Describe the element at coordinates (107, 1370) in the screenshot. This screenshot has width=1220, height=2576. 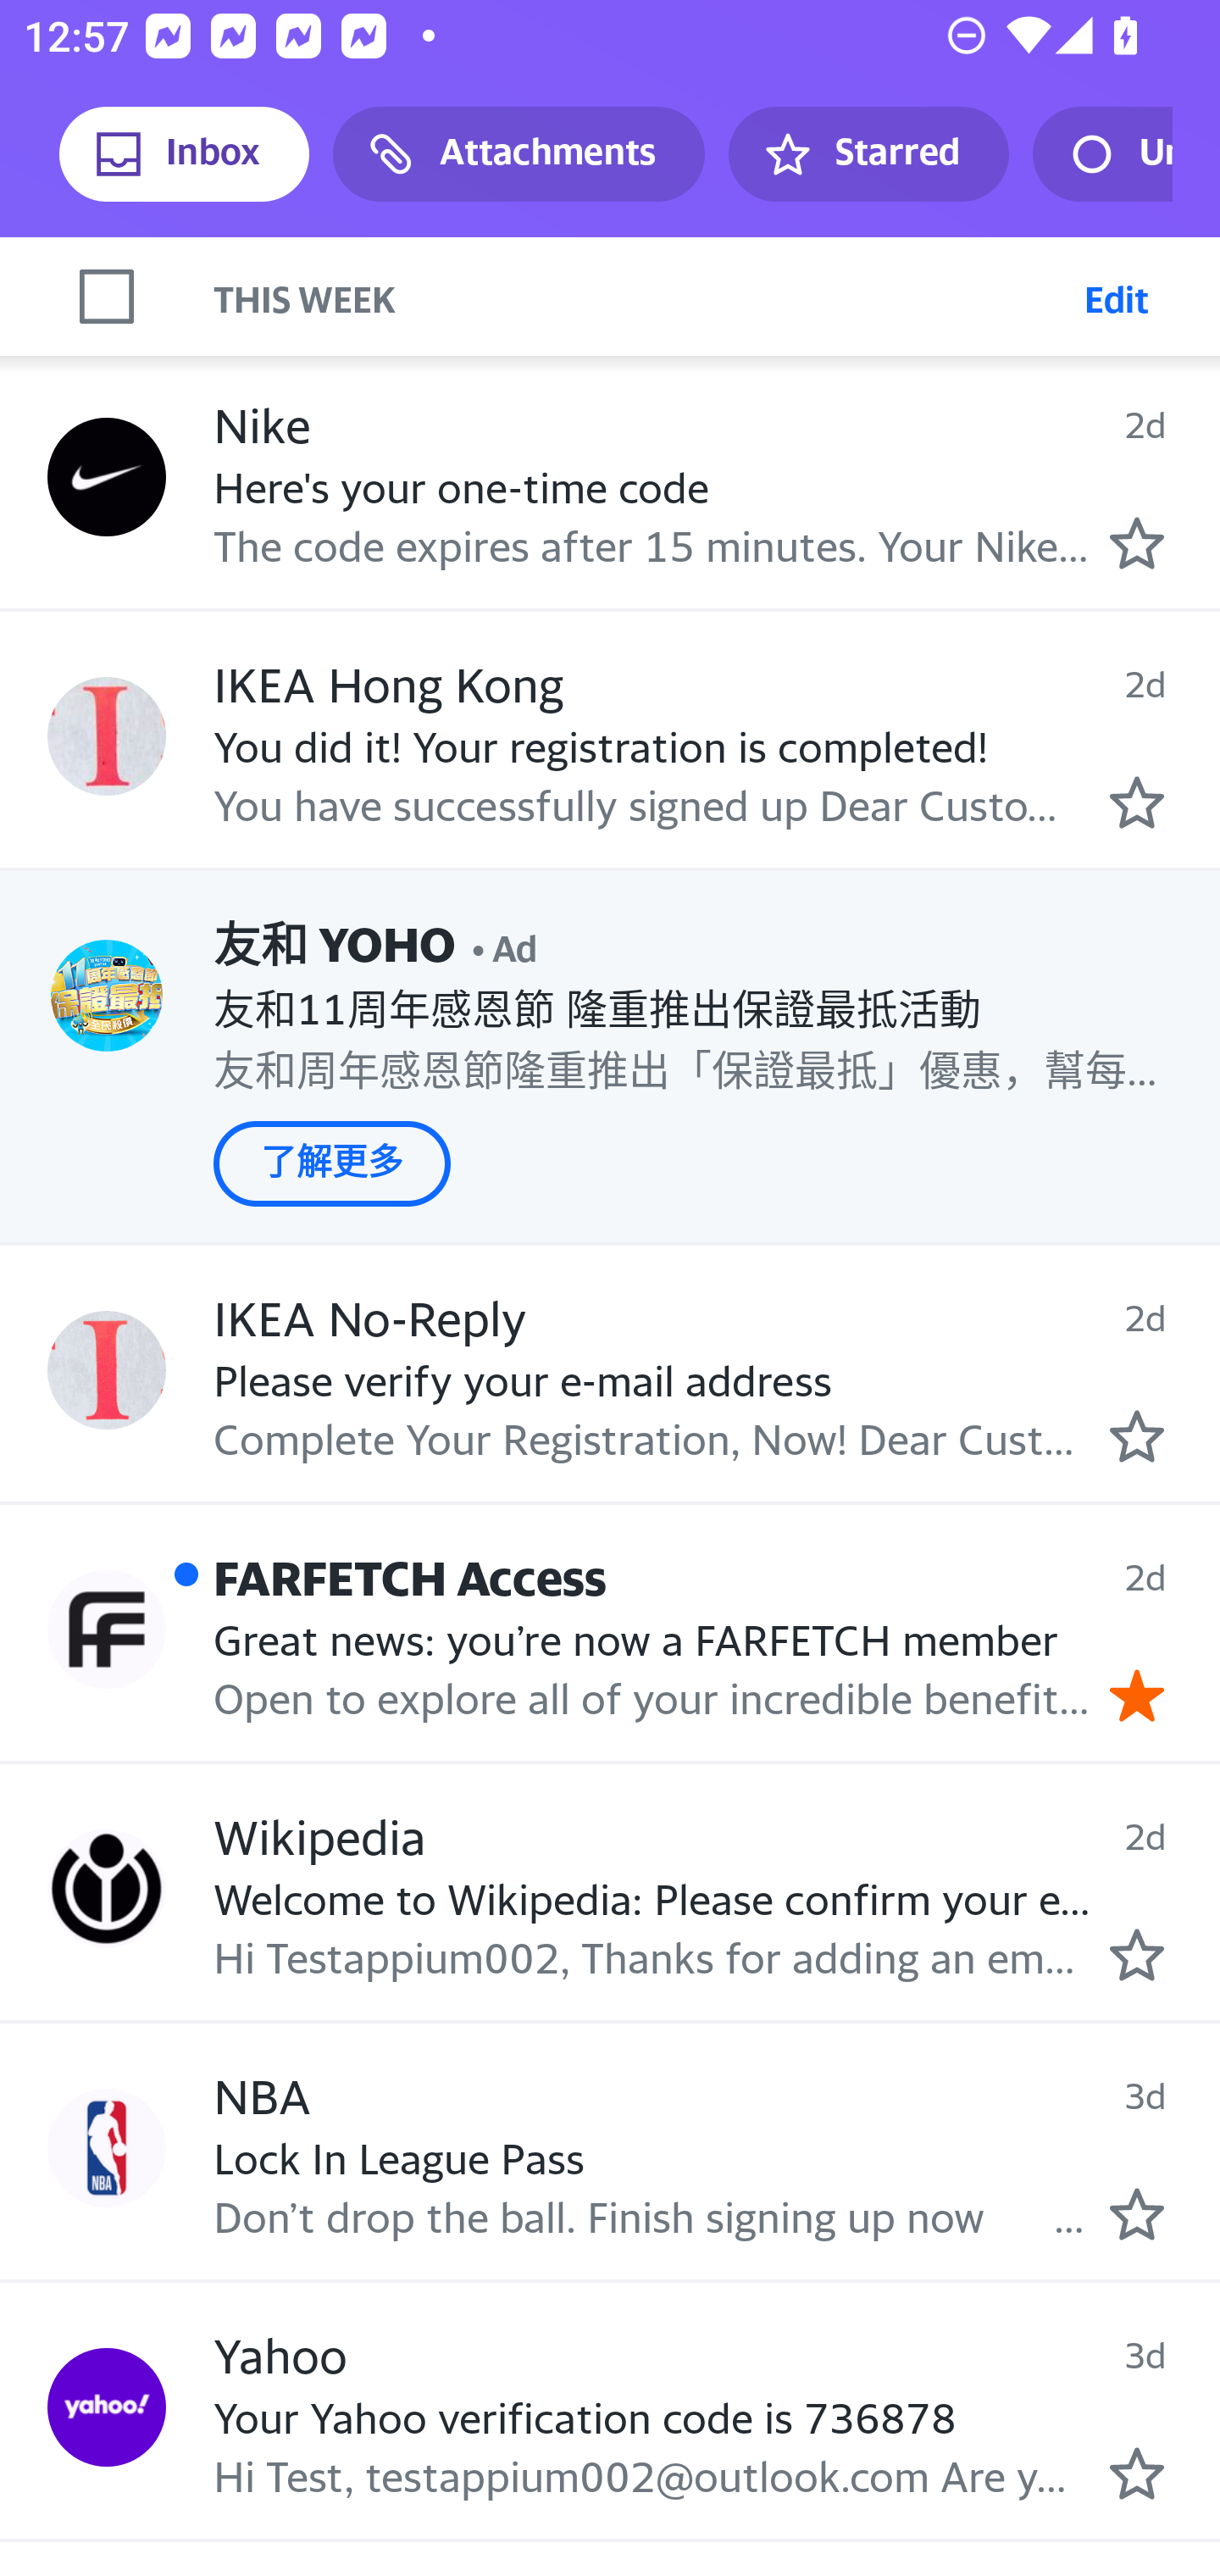
I see `Profile
IKEA No-Reply` at that location.